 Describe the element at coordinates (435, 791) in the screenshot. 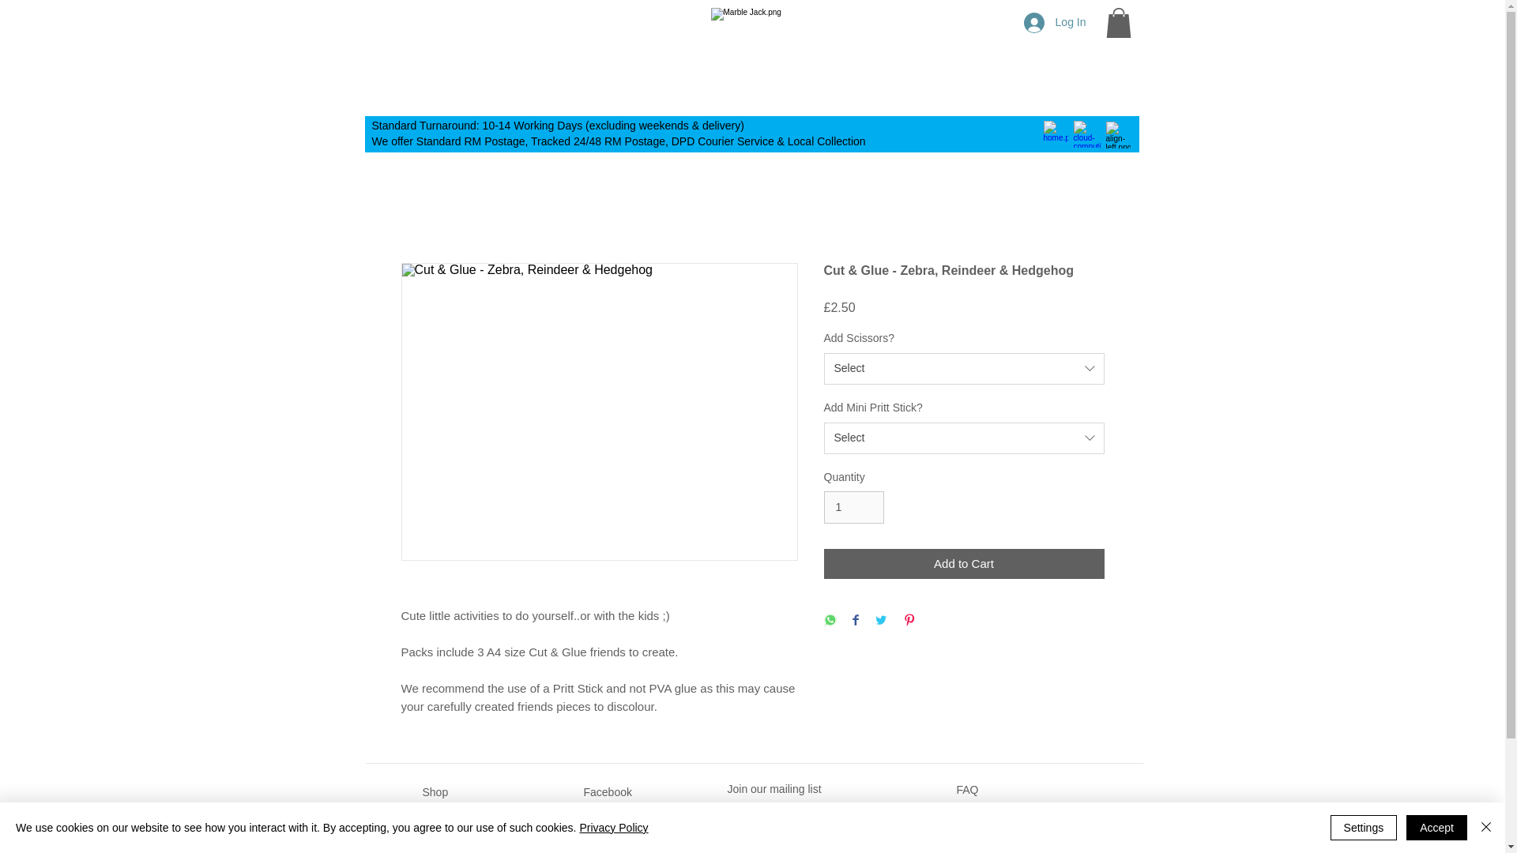

I see `Shop` at that location.